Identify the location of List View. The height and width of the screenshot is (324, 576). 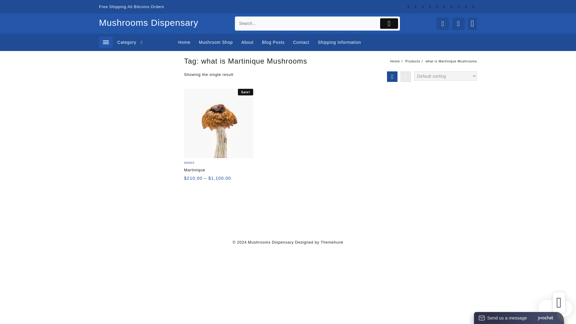
(406, 76).